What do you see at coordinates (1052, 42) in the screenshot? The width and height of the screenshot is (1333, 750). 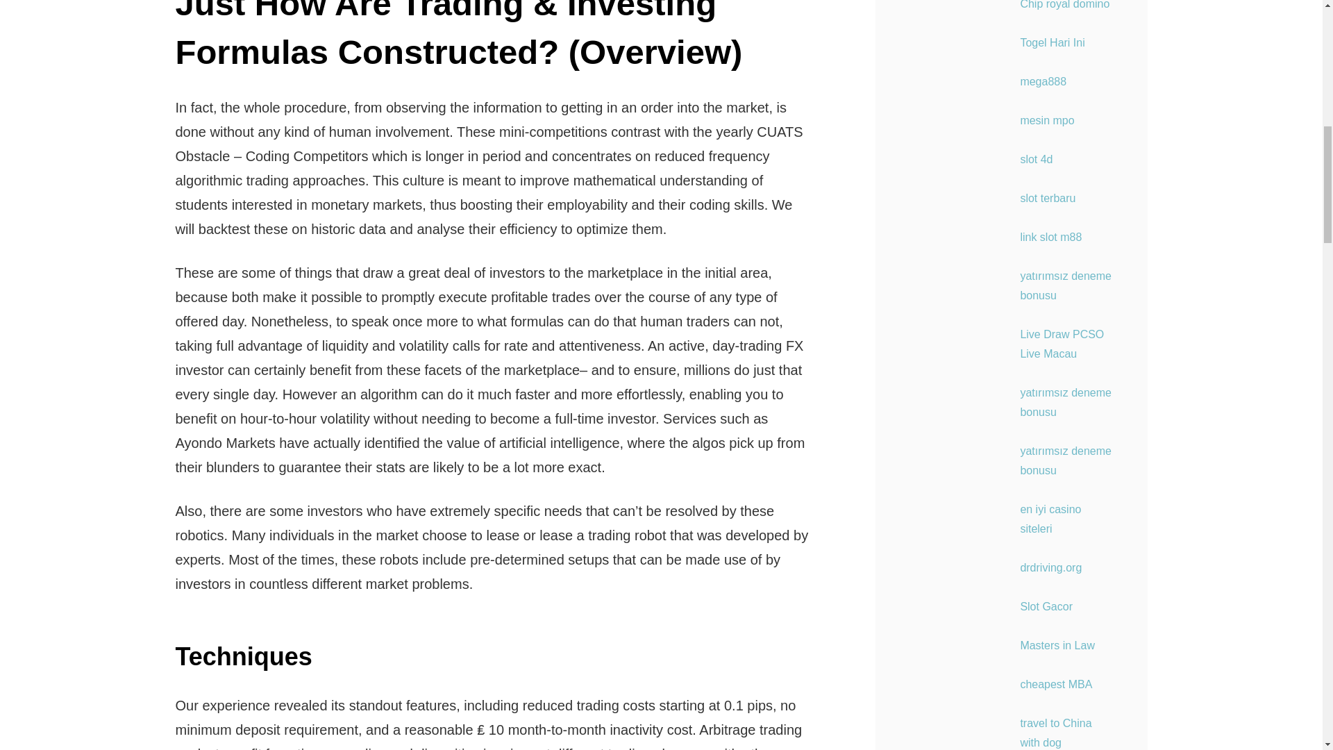 I see `Togel Hari Ini` at bounding box center [1052, 42].